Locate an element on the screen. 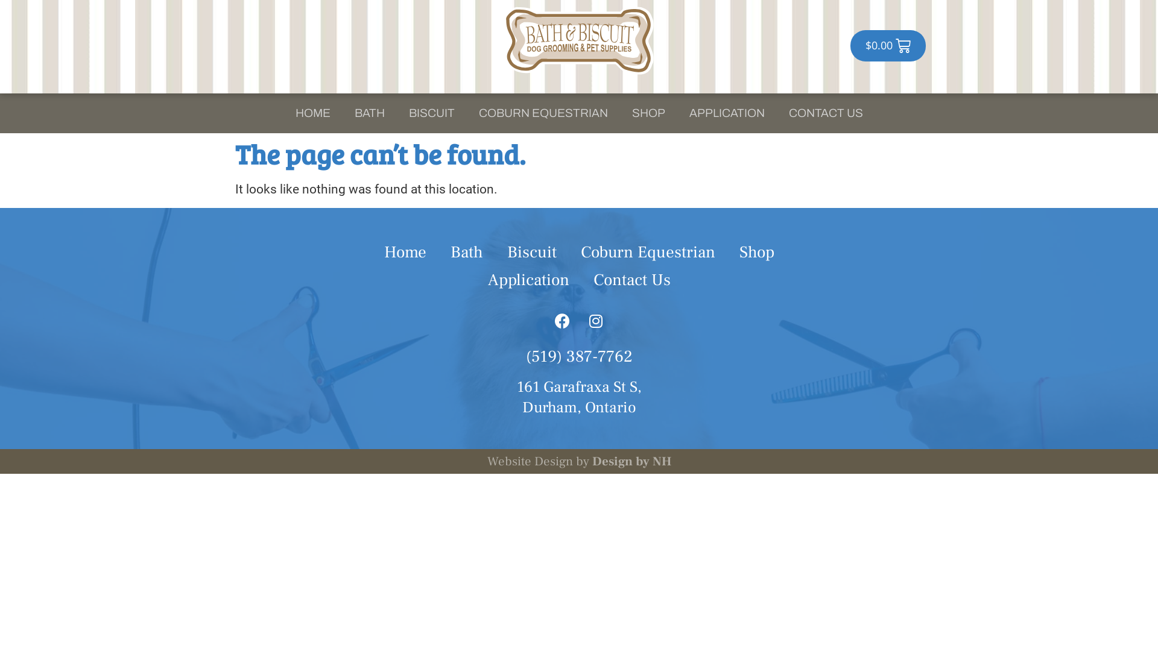 This screenshot has height=651, width=1158. SHOP is located at coordinates (649, 113).